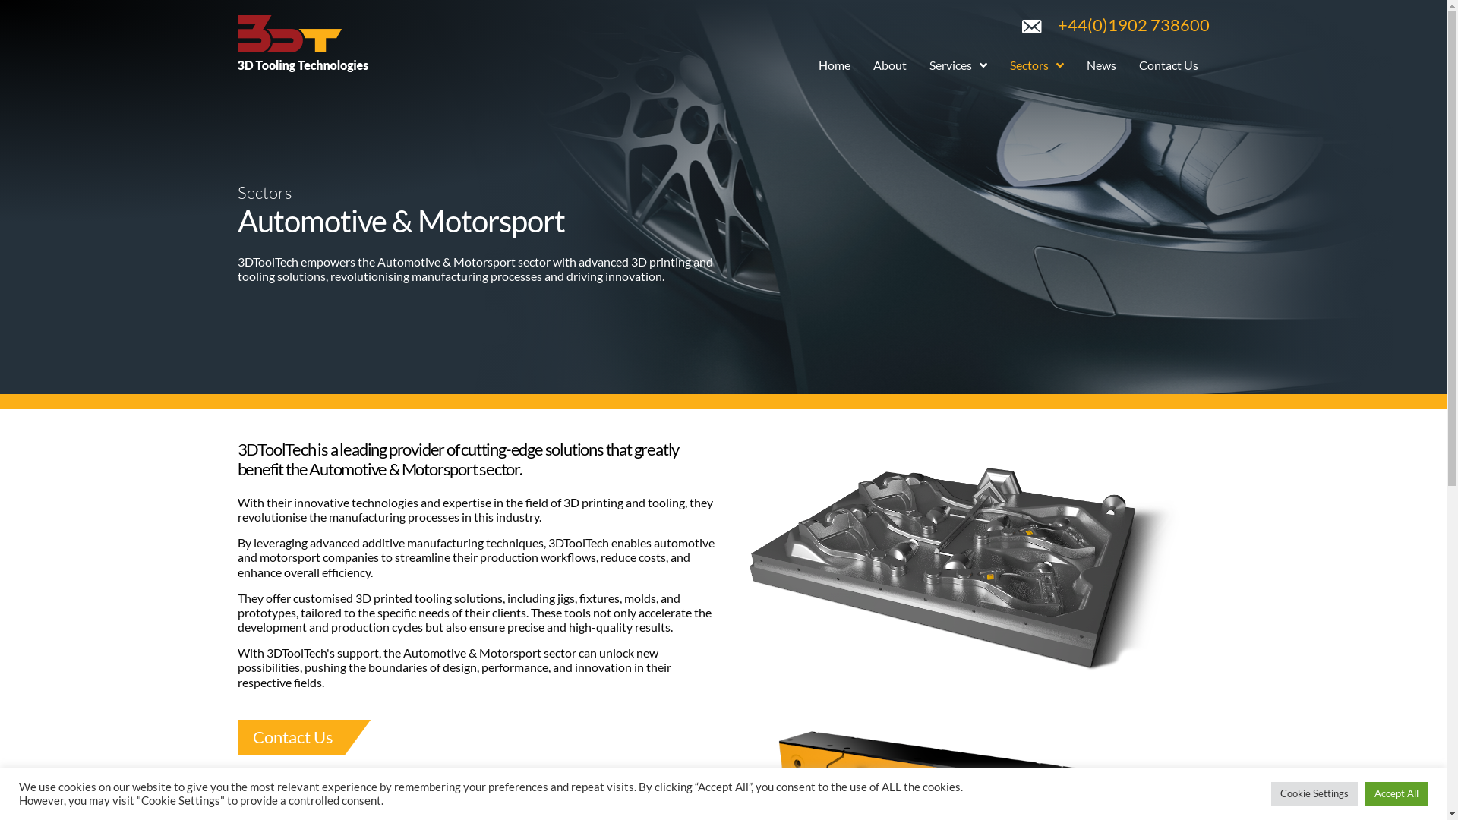 The height and width of the screenshot is (820, 1458). I want to click on Sectors, so click(1036, 65).